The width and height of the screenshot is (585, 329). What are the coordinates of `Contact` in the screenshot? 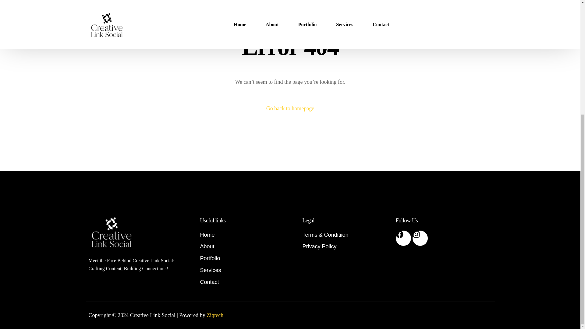 It's located at (243, 282).